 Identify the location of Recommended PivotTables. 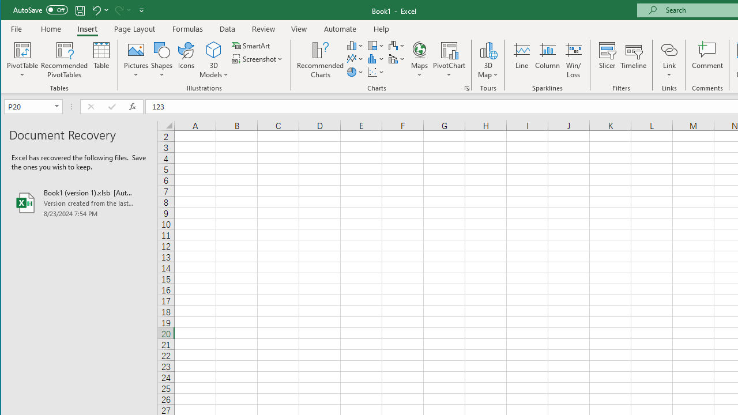
(65, 60).